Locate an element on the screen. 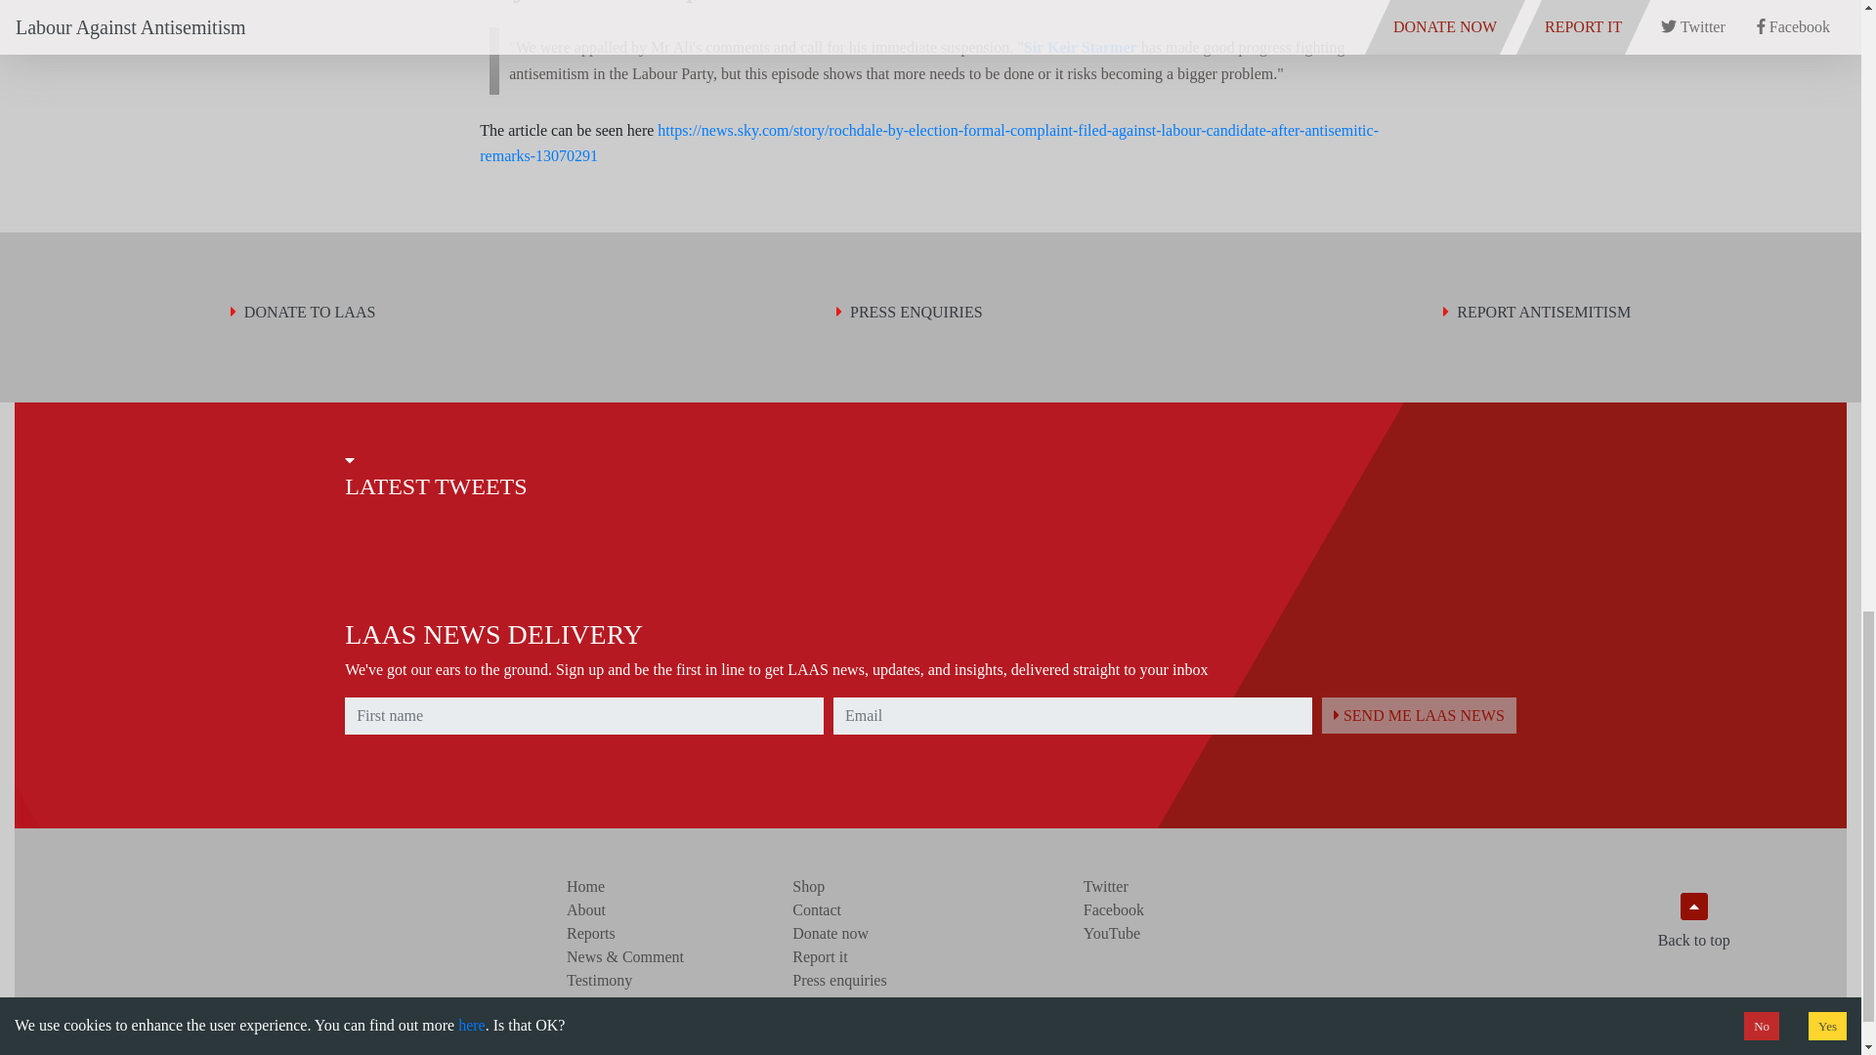  Press enquiries is located at coordinates (838, 979).